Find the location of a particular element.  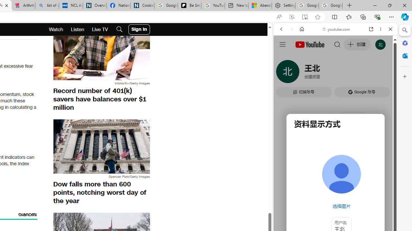

YouTube is located at coordinates (333, 95).